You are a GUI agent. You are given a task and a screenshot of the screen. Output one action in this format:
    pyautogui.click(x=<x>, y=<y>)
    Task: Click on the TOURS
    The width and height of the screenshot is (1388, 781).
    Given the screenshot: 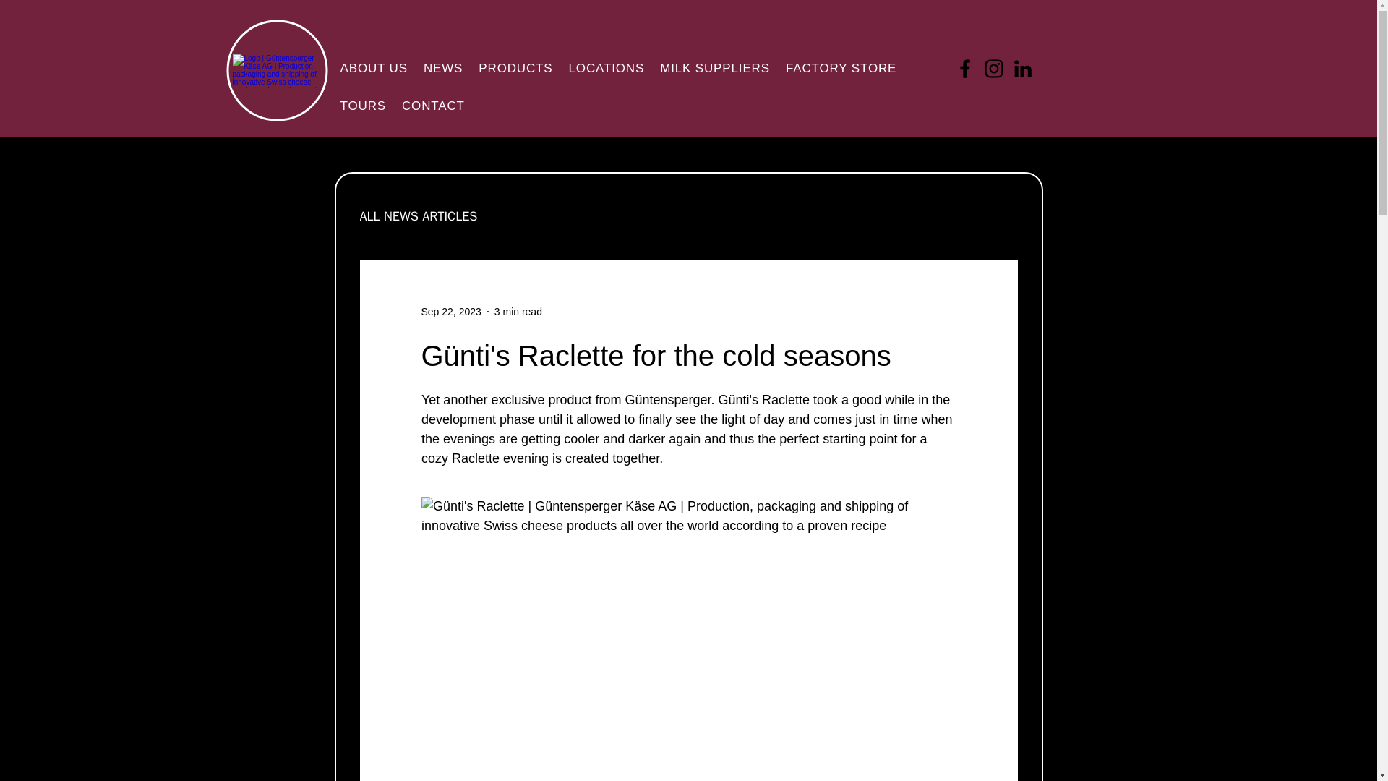 What is the action you would take?
    pyautogui.click(x=363, y=106)
    